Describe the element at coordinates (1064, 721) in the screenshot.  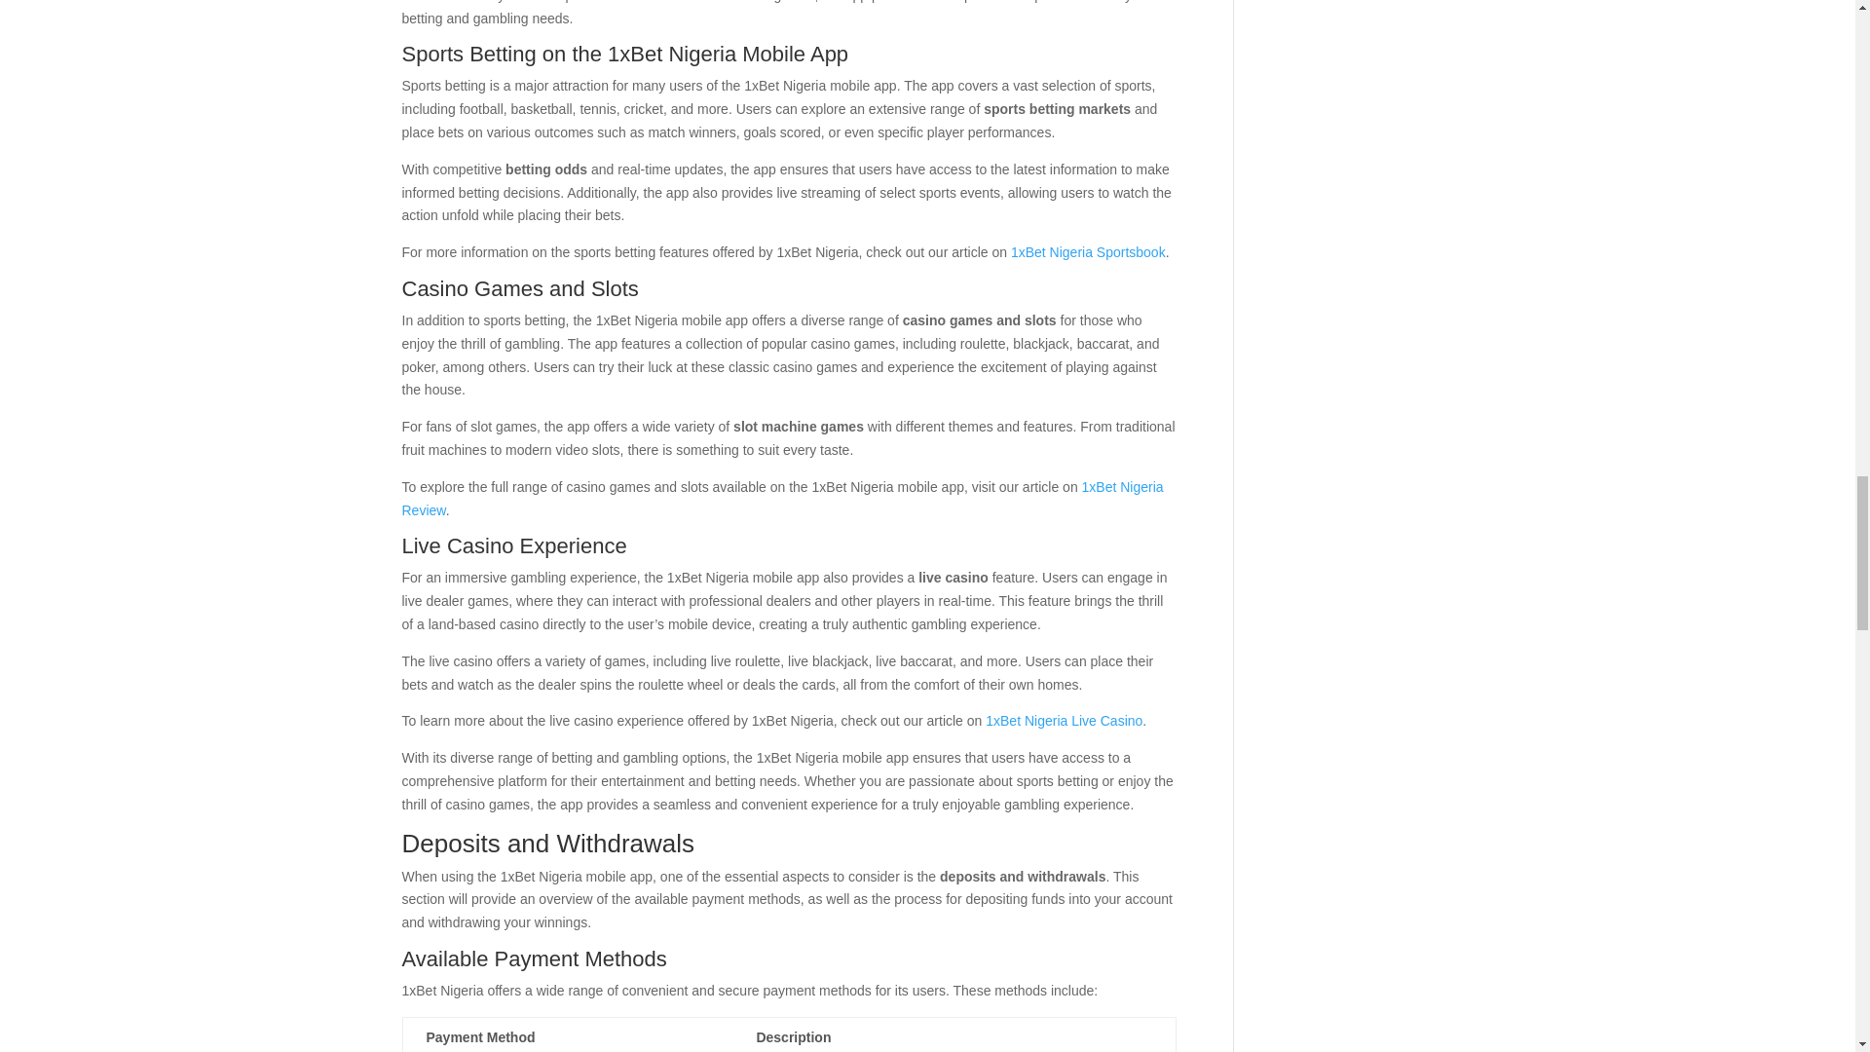
I see `1xBet Nigeria Live Casino` at that location.